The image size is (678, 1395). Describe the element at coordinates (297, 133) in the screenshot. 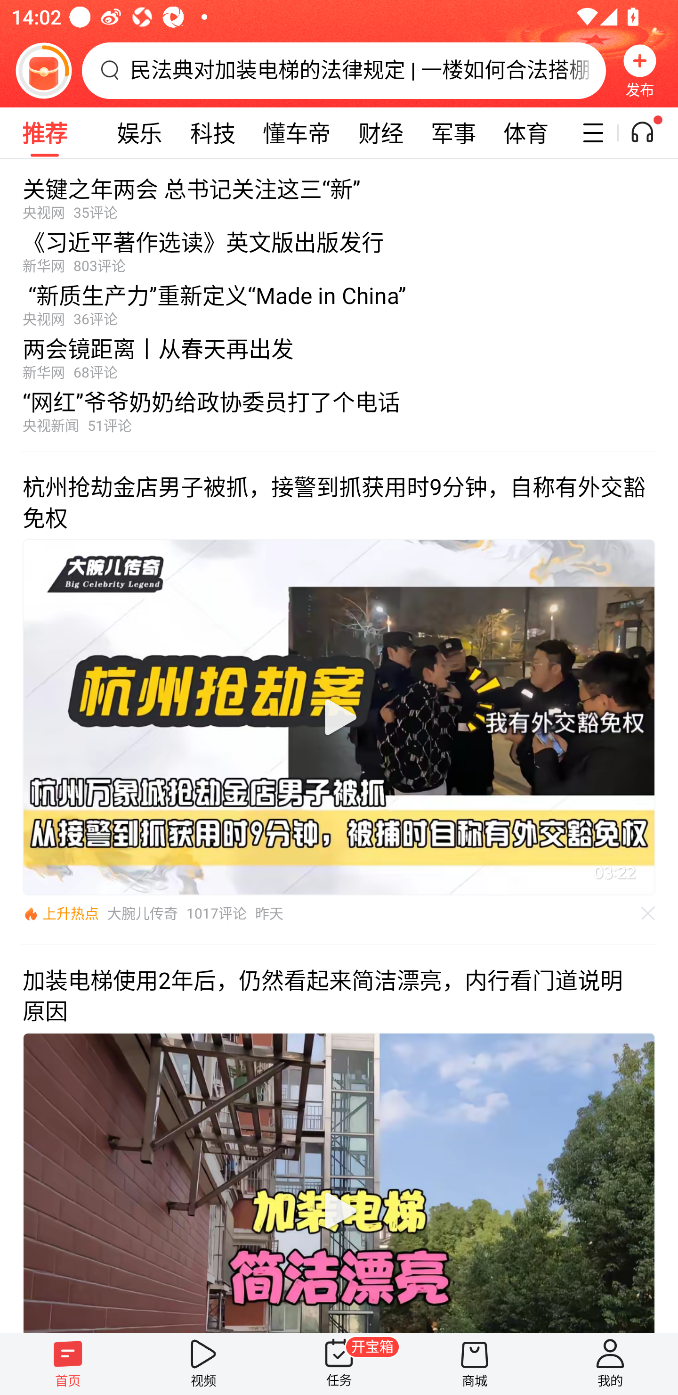

I see `懂车帝` at that location.